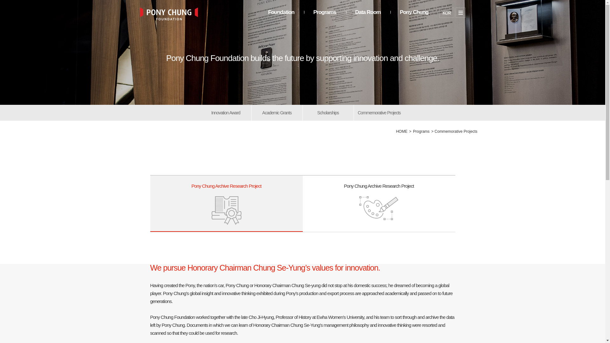  Describe the element at coordinates (402, 131) in the screenshot. I see `Programs` at that location.